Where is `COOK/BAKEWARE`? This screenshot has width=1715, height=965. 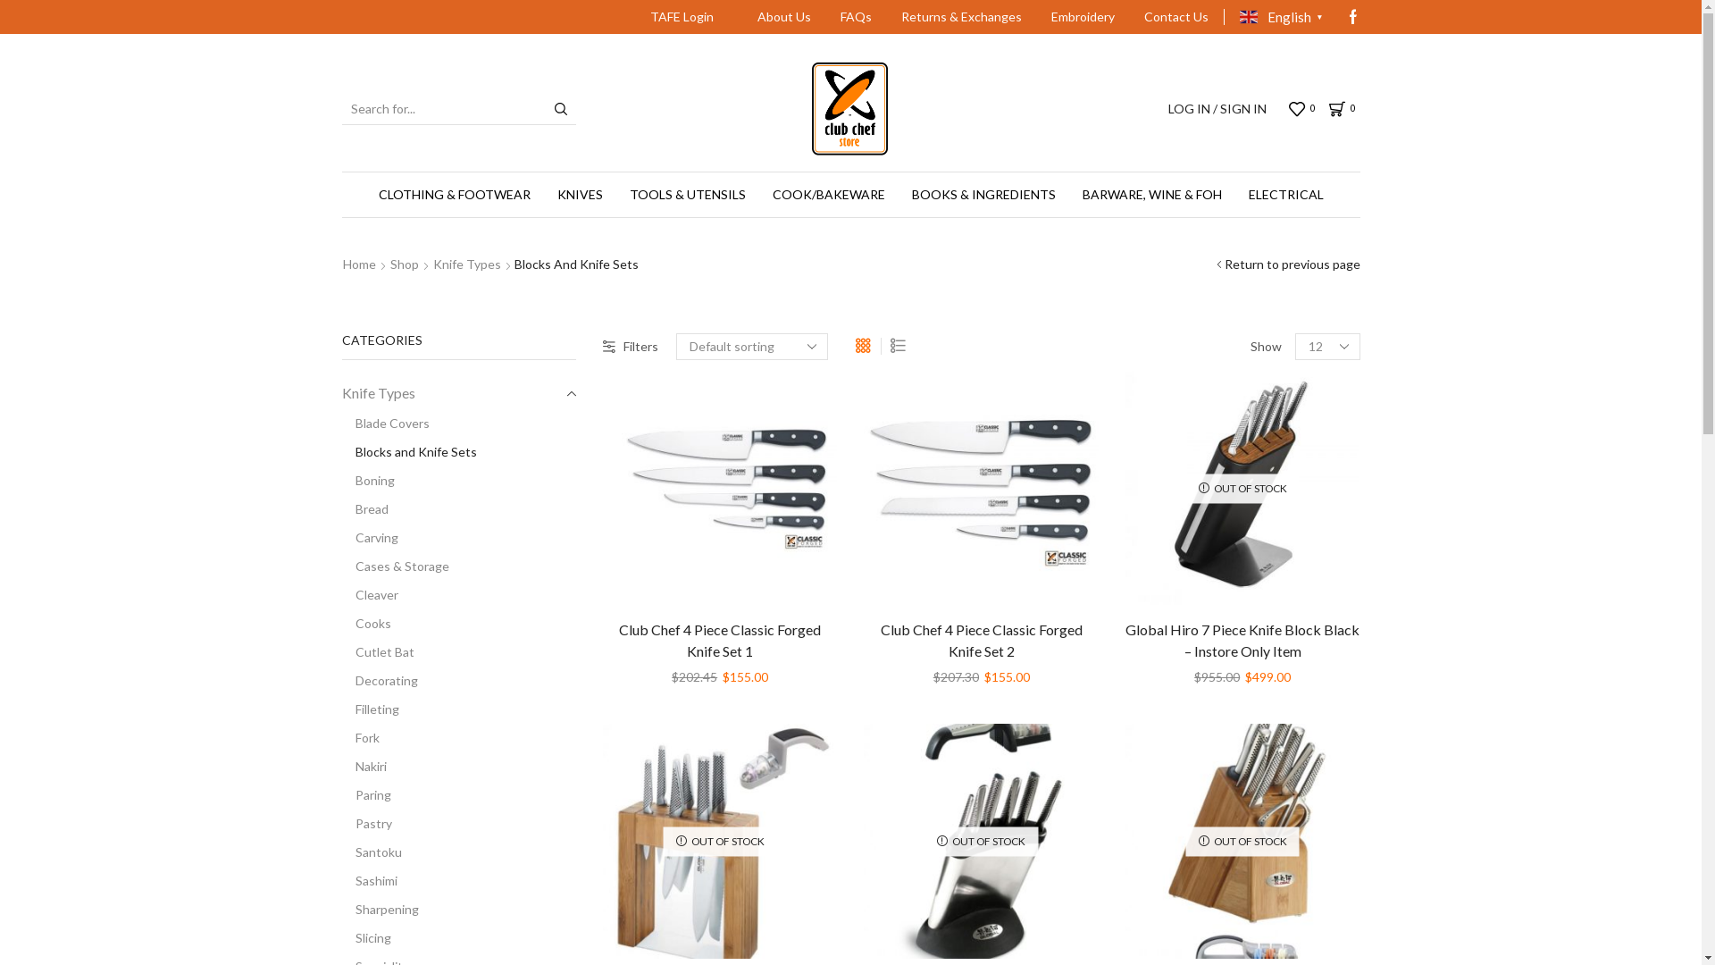 COOK/BAKEWARE is located at coordinates (829, 195).